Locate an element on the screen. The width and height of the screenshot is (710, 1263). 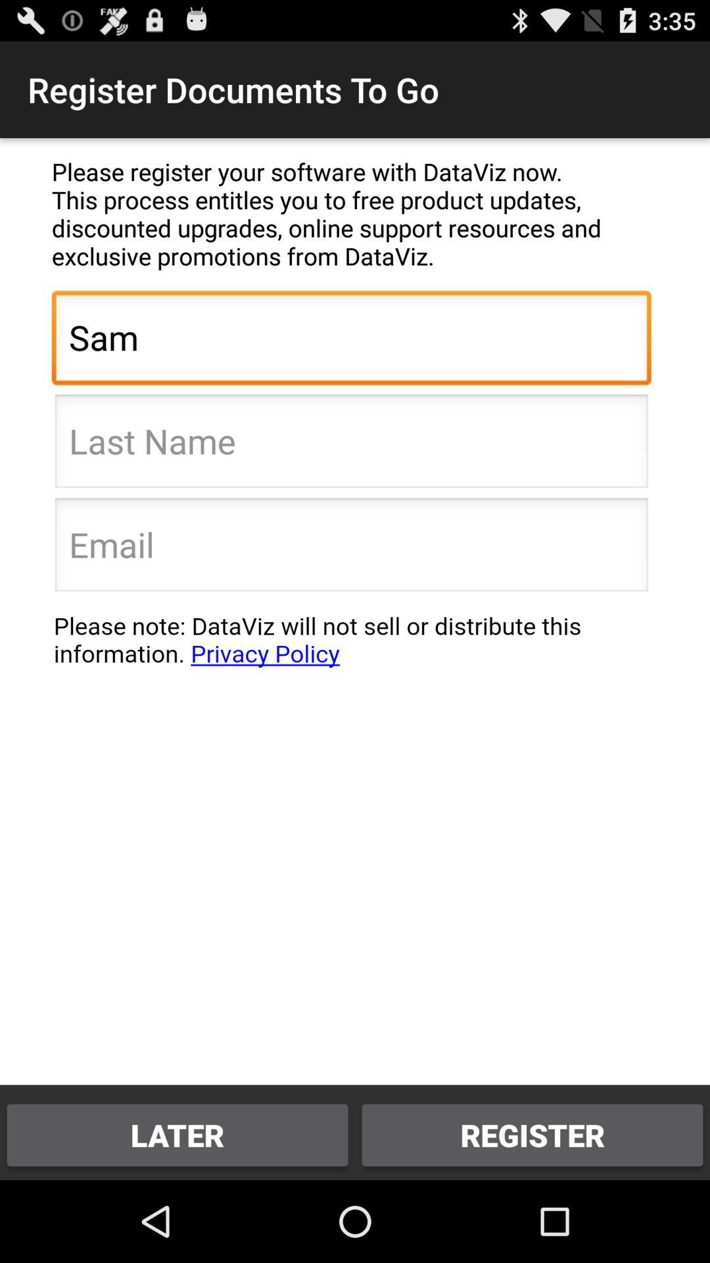
enter lastname for register is located at coordinates (351, 445).